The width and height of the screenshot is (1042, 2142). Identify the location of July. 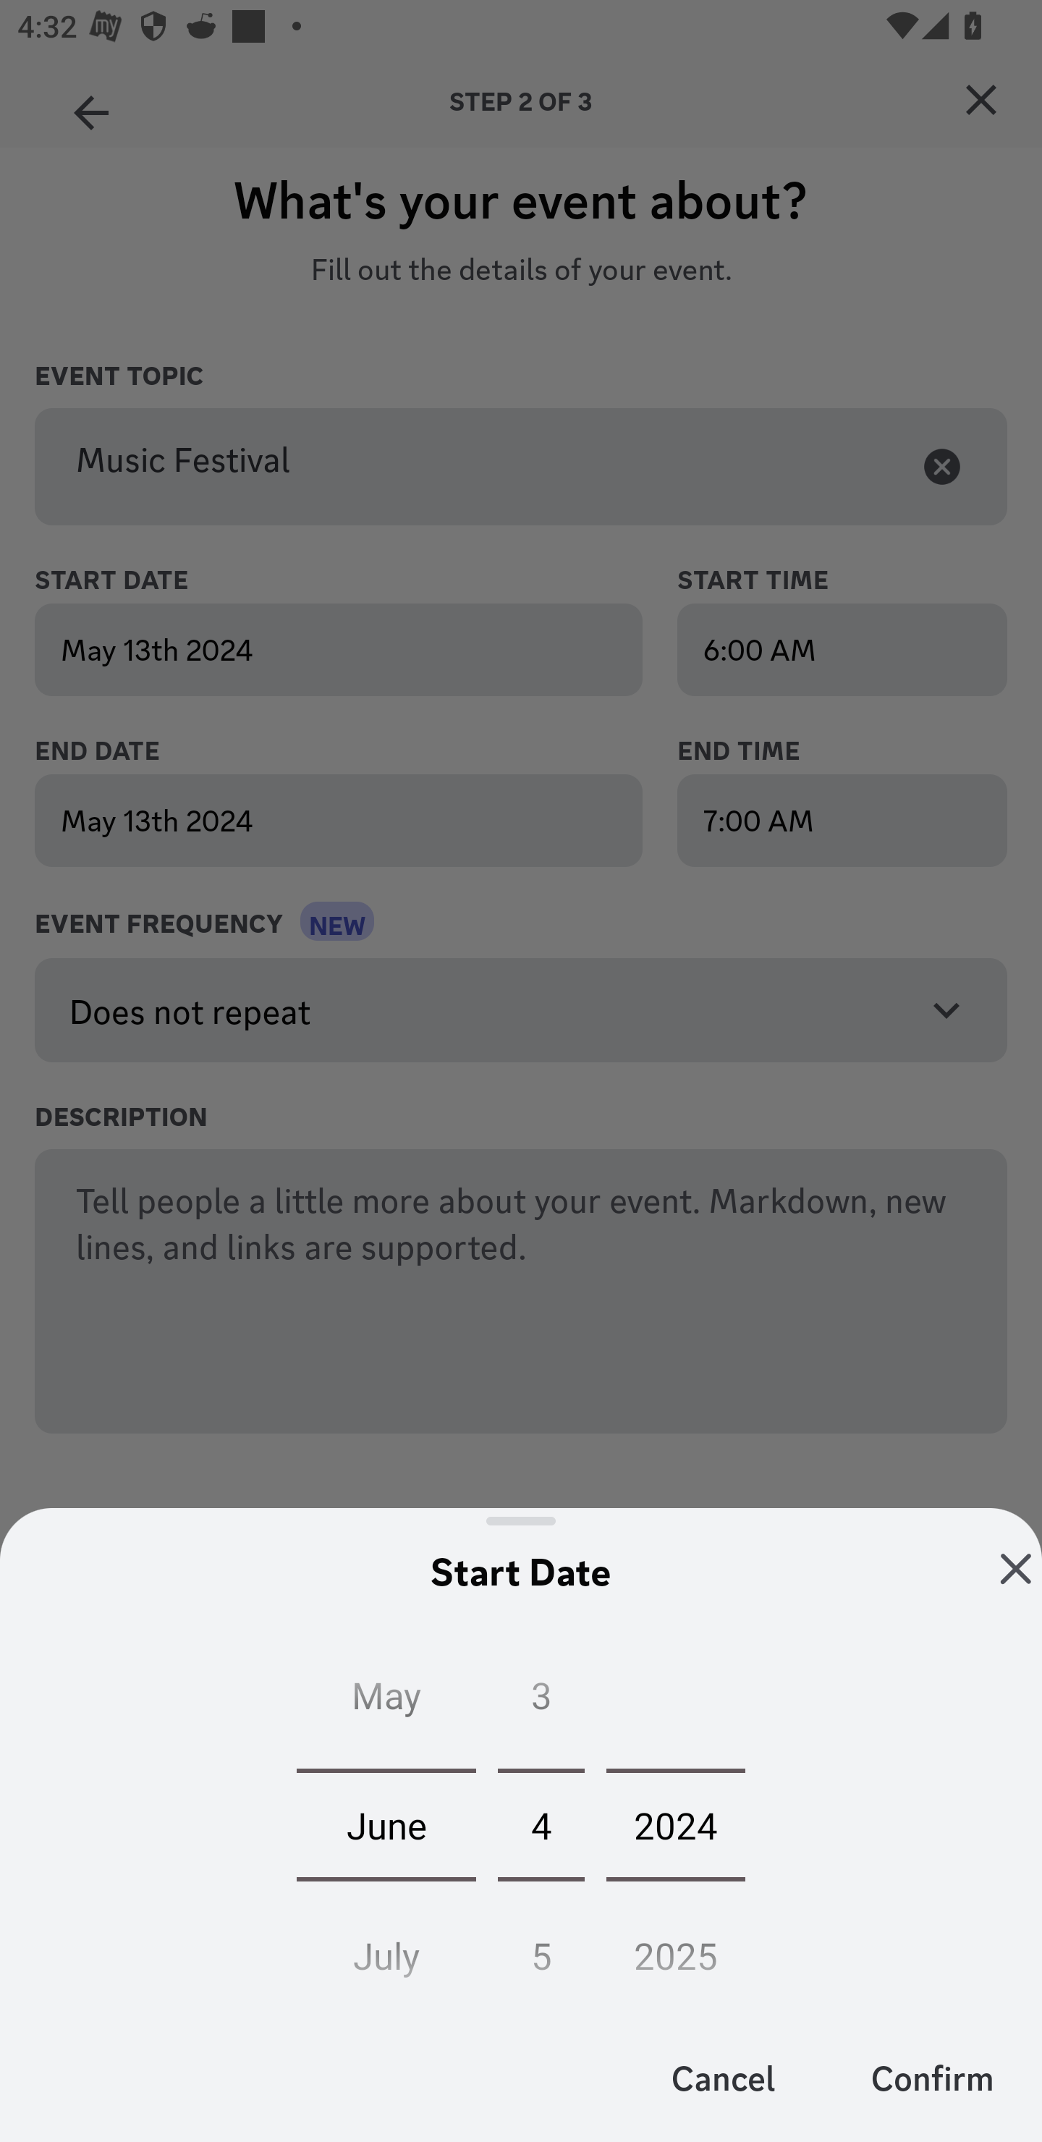
(386, 1948).